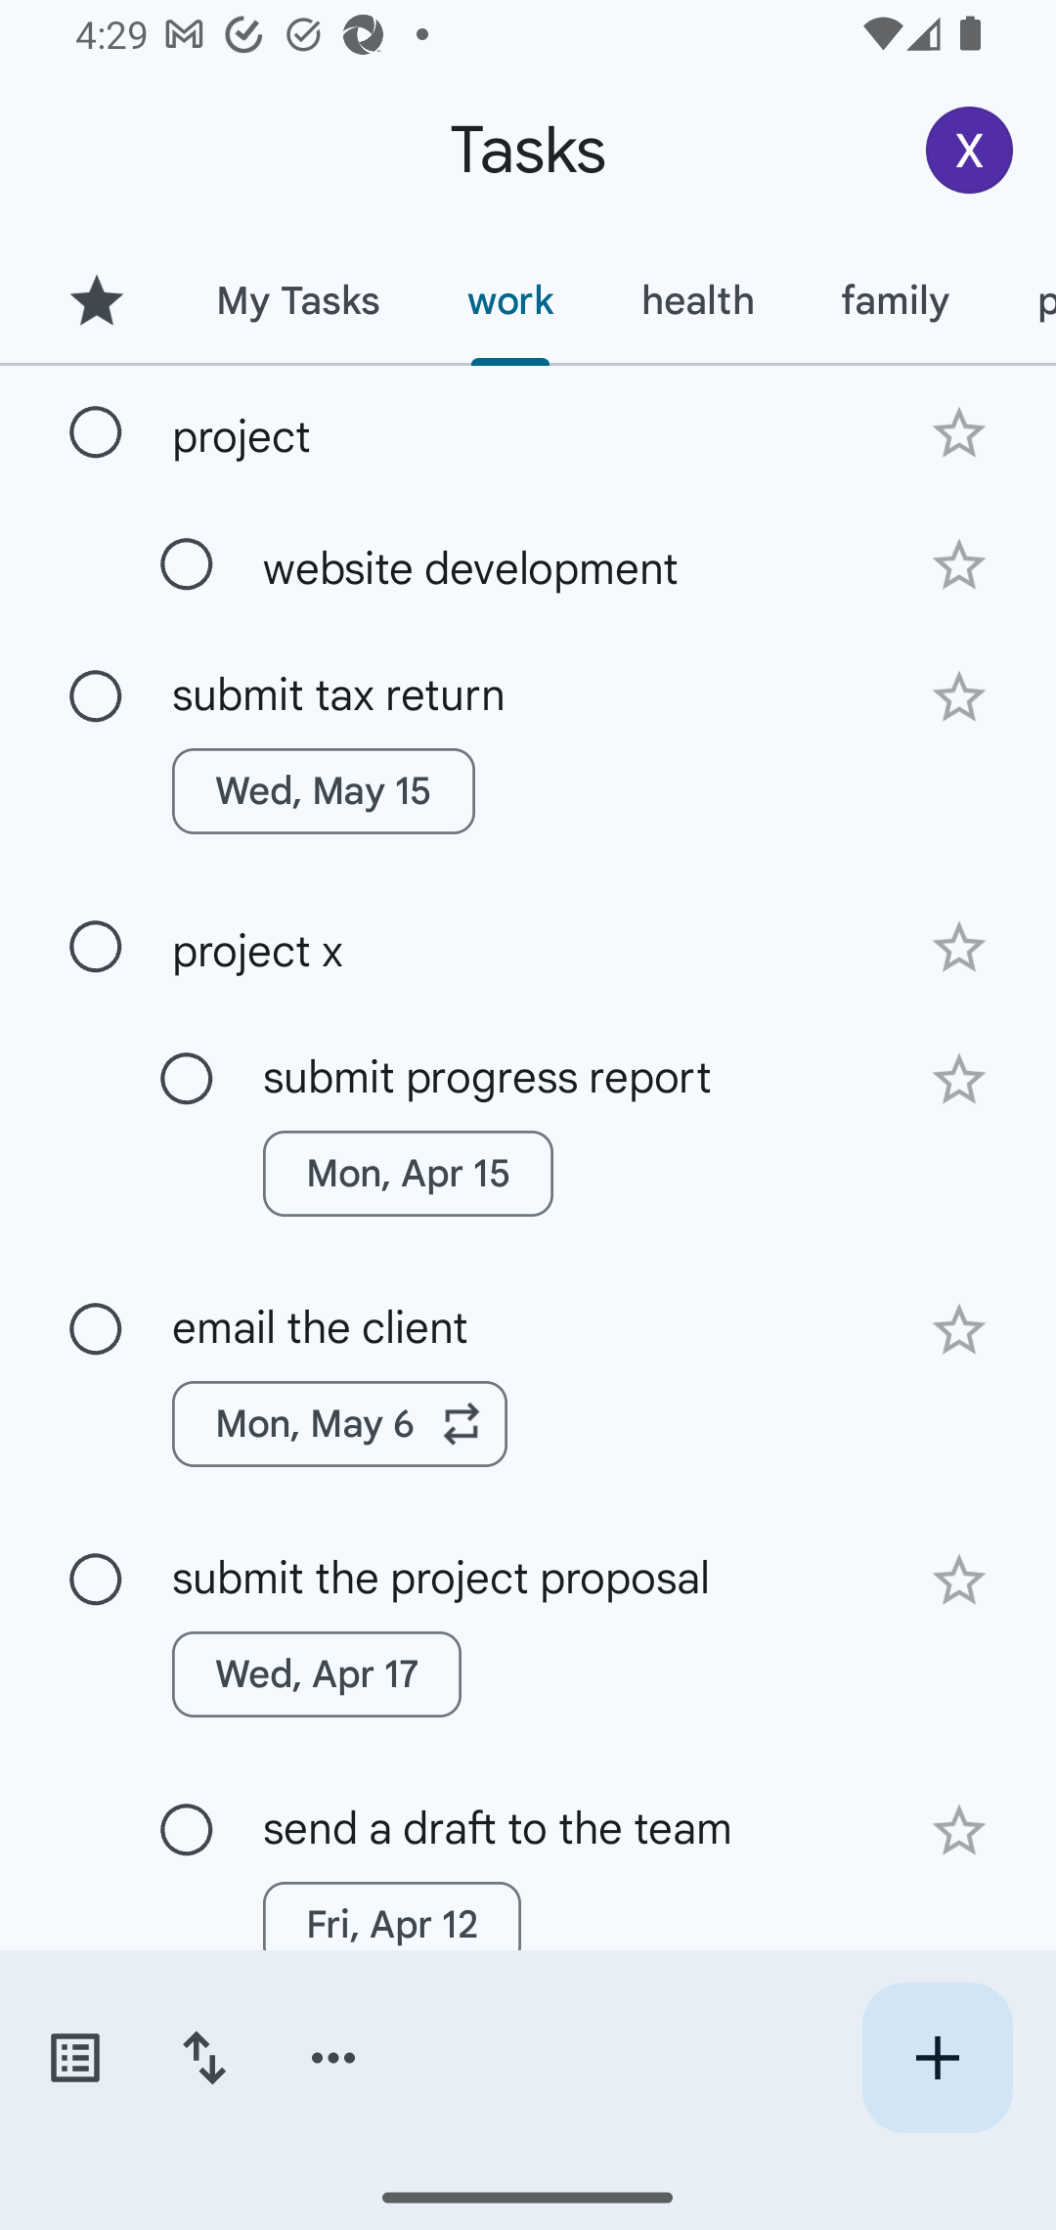 Image resolution: width=1056 pixels, height=2230 pixels. What do you see at coordinates (187, 1080) in the screenshot?
I see `Mark as complete` at bounding box center [187, 1080].